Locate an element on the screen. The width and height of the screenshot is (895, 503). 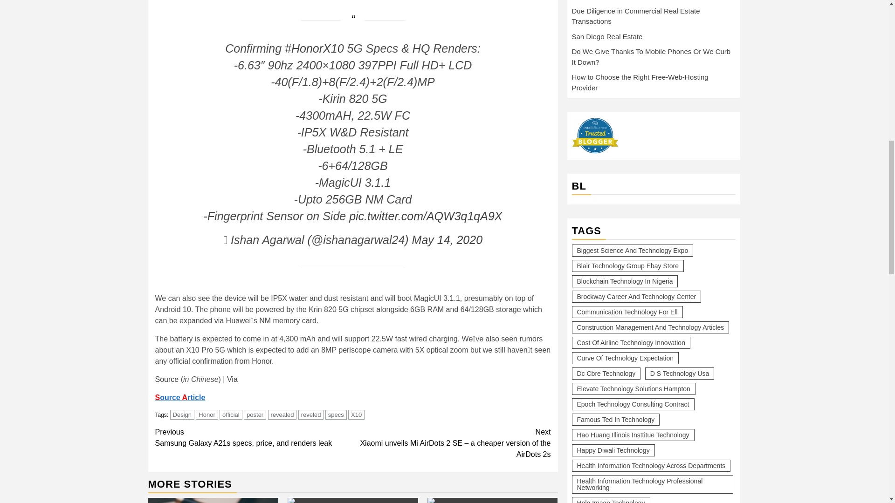
poster is located at coordinates (255, 415).